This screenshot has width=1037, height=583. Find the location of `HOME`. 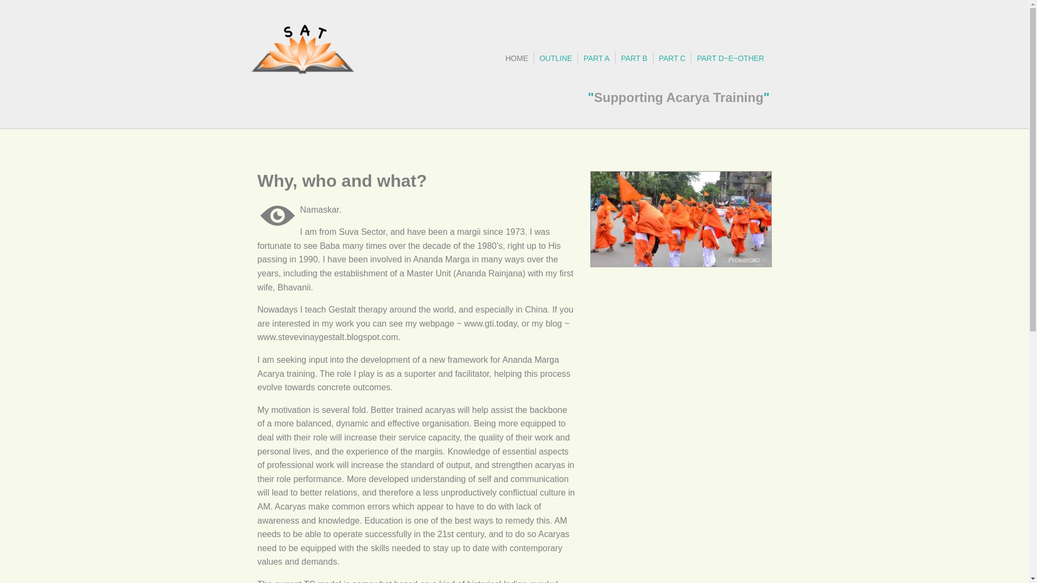

HOME is located at coordinates (516, 58).